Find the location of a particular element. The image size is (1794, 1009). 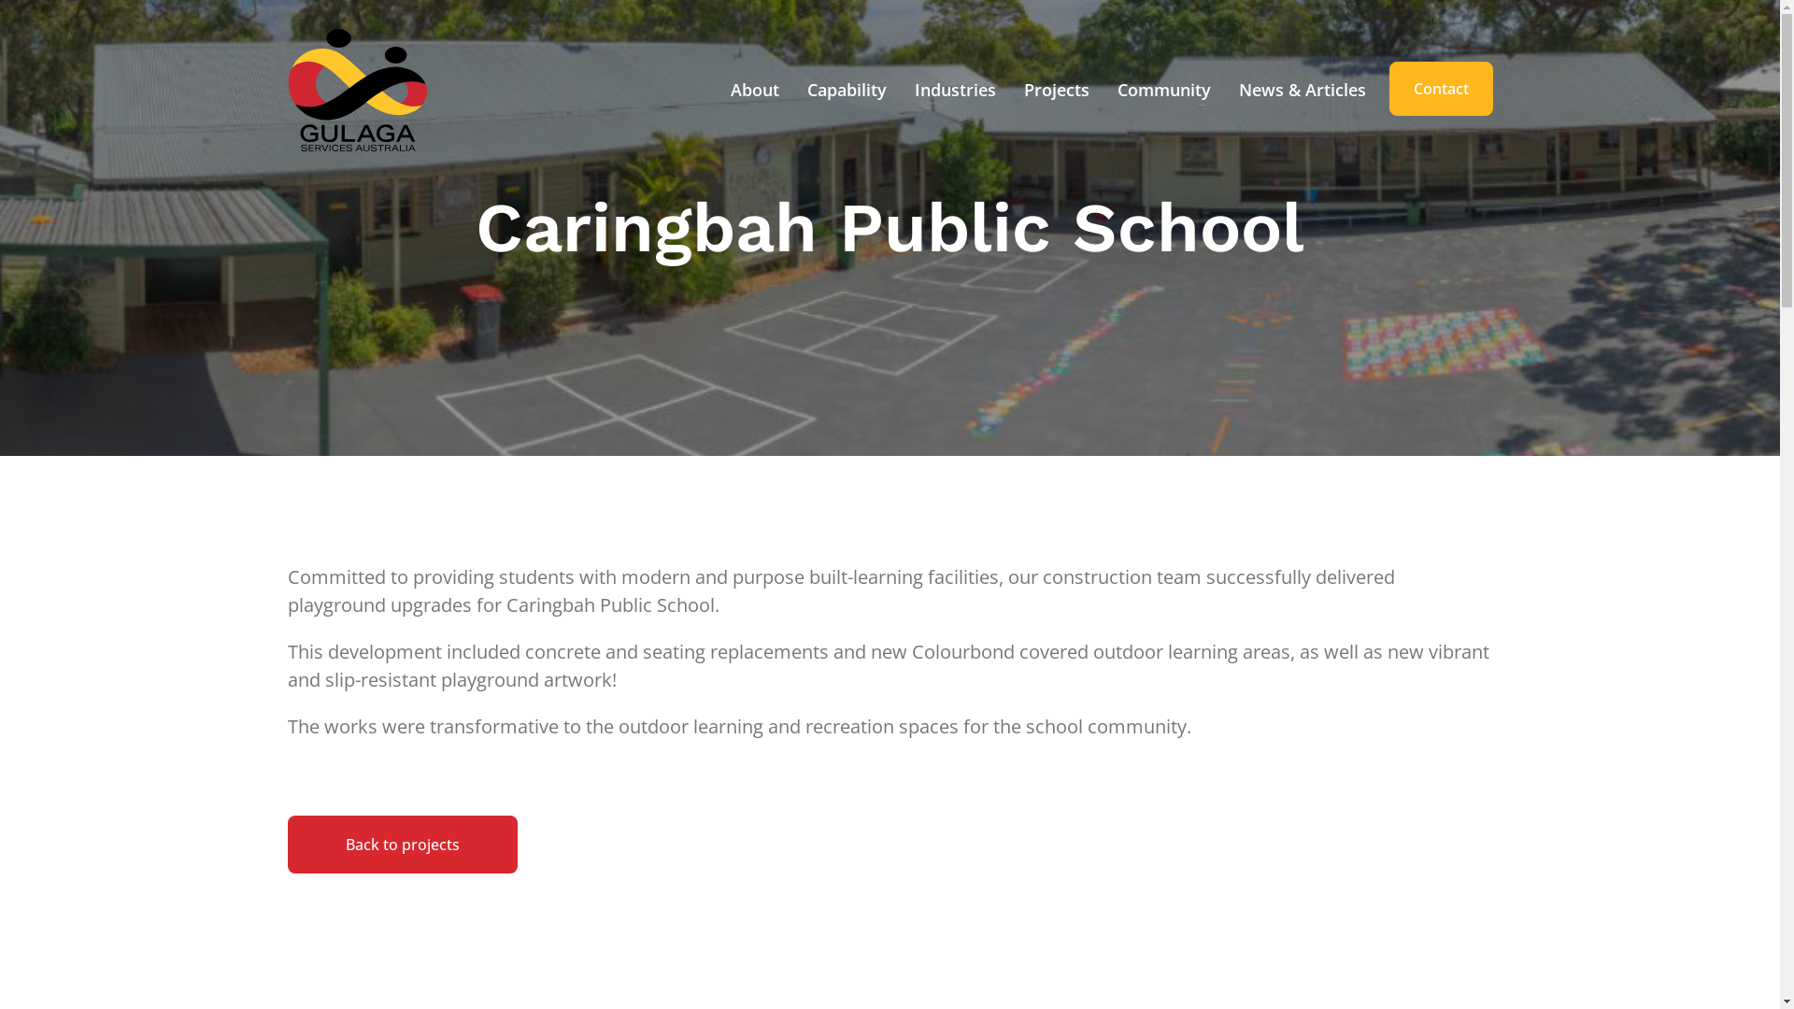

Community is located at coordinates (1163, 90).